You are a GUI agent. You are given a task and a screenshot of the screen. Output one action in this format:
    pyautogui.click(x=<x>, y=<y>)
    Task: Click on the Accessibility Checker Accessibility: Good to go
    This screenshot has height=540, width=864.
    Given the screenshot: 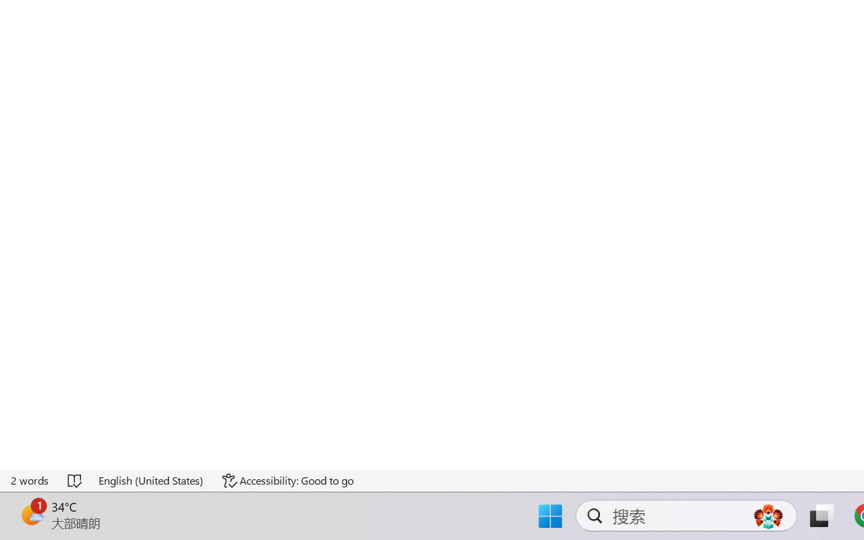 What is the action you would take?
    pyautogui.click(x=288, y=481)
    